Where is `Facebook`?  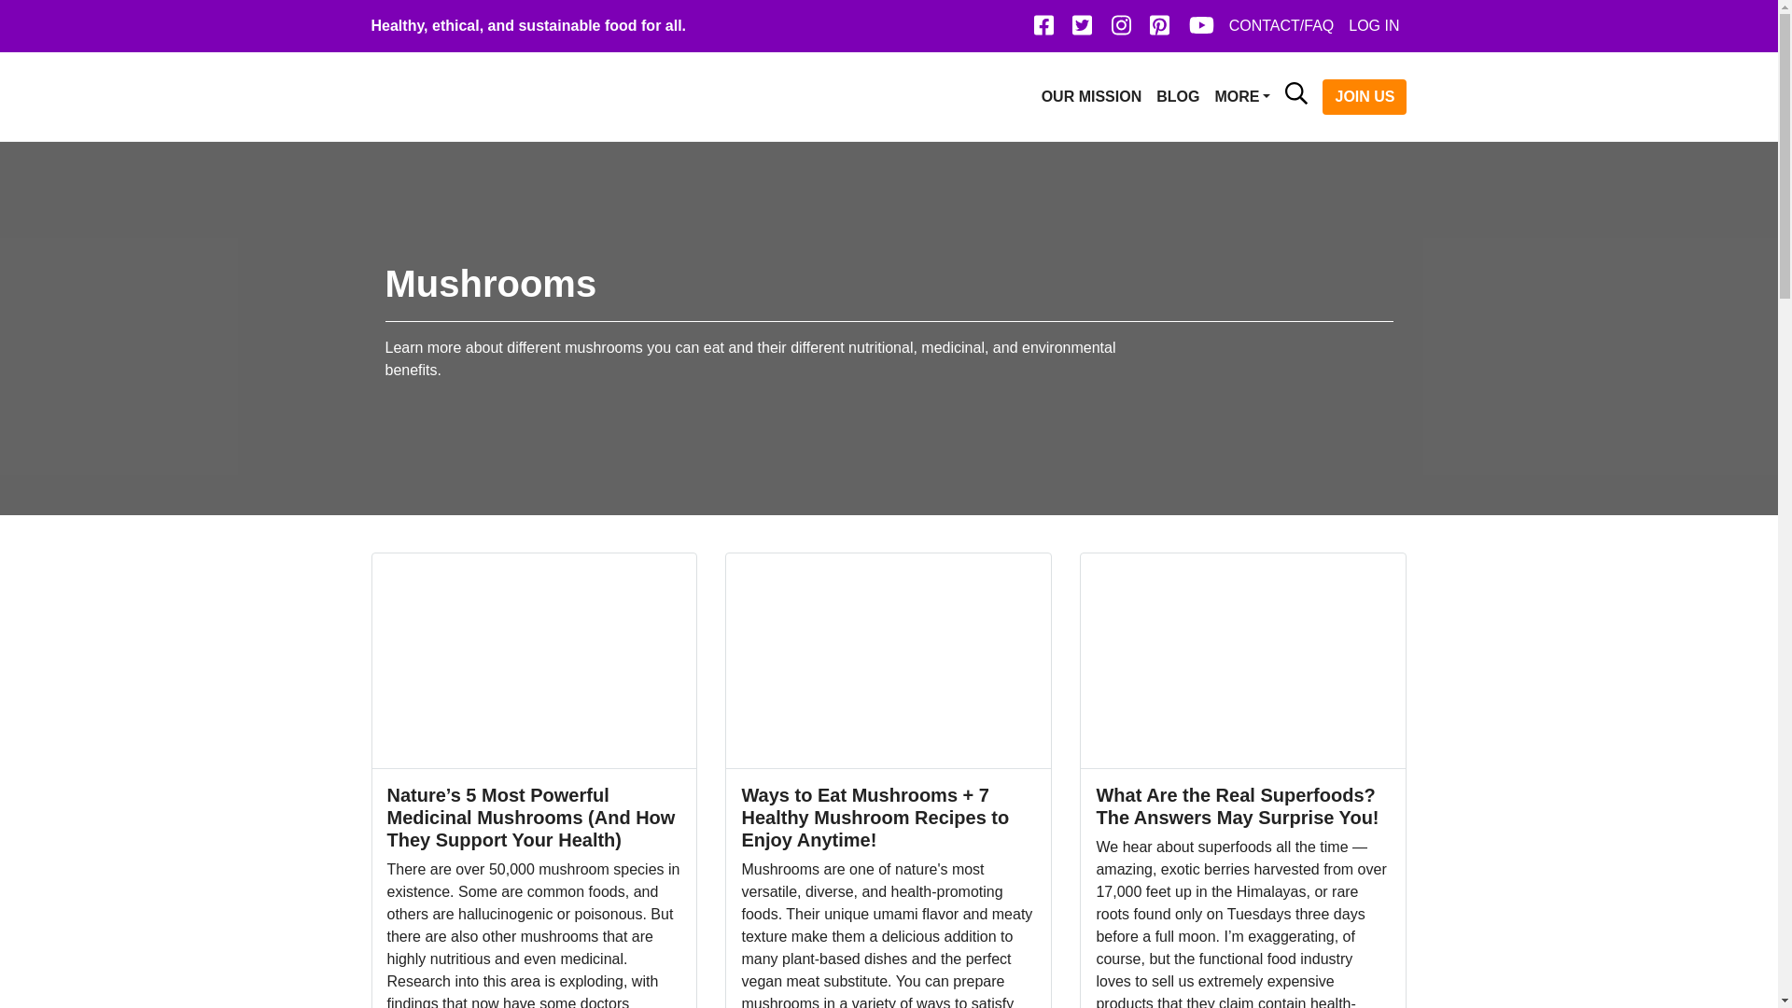 Facebook is located at coordinates (1043, 30).